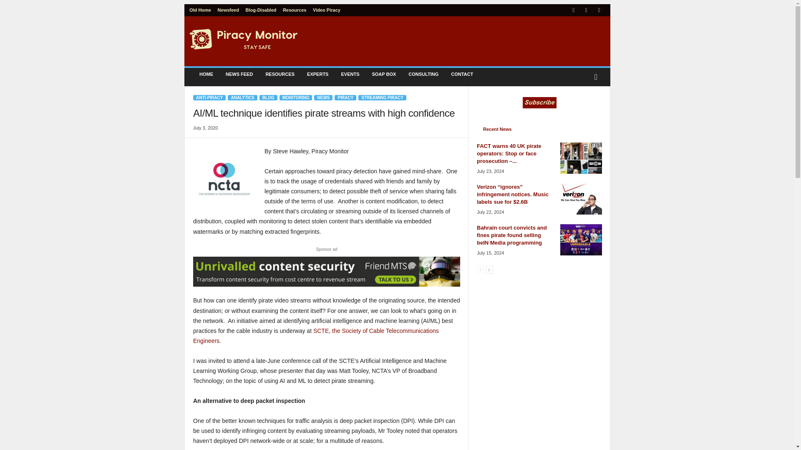  I want to click on Newsfeed, so click(228, 10).